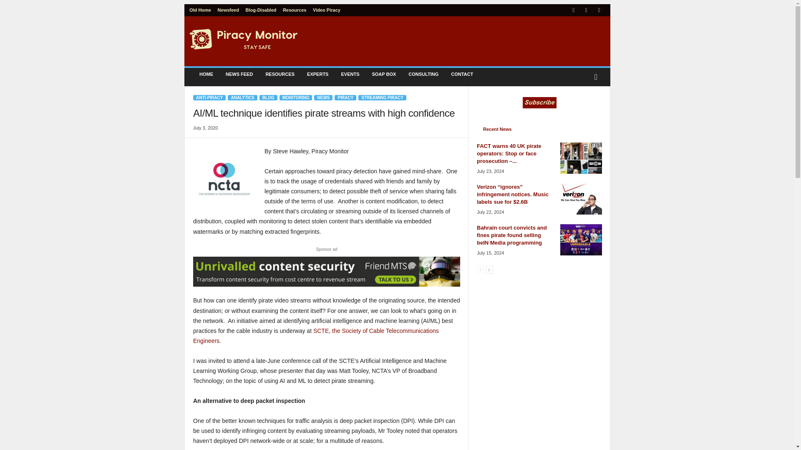  I want to click on Newsfeed, so click(228, 10).